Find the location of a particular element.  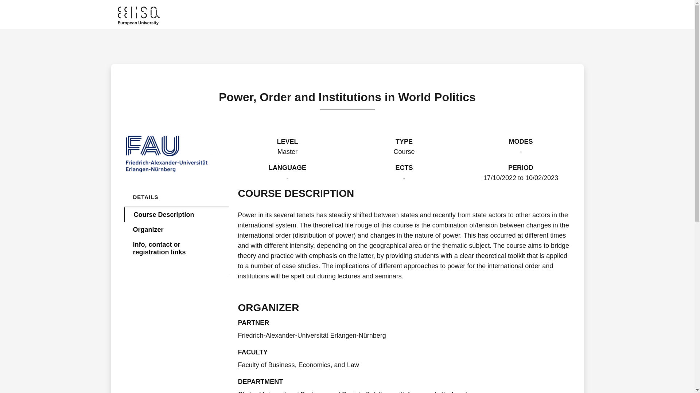

Info, contact or registration links is located at coordinates (176, 248).